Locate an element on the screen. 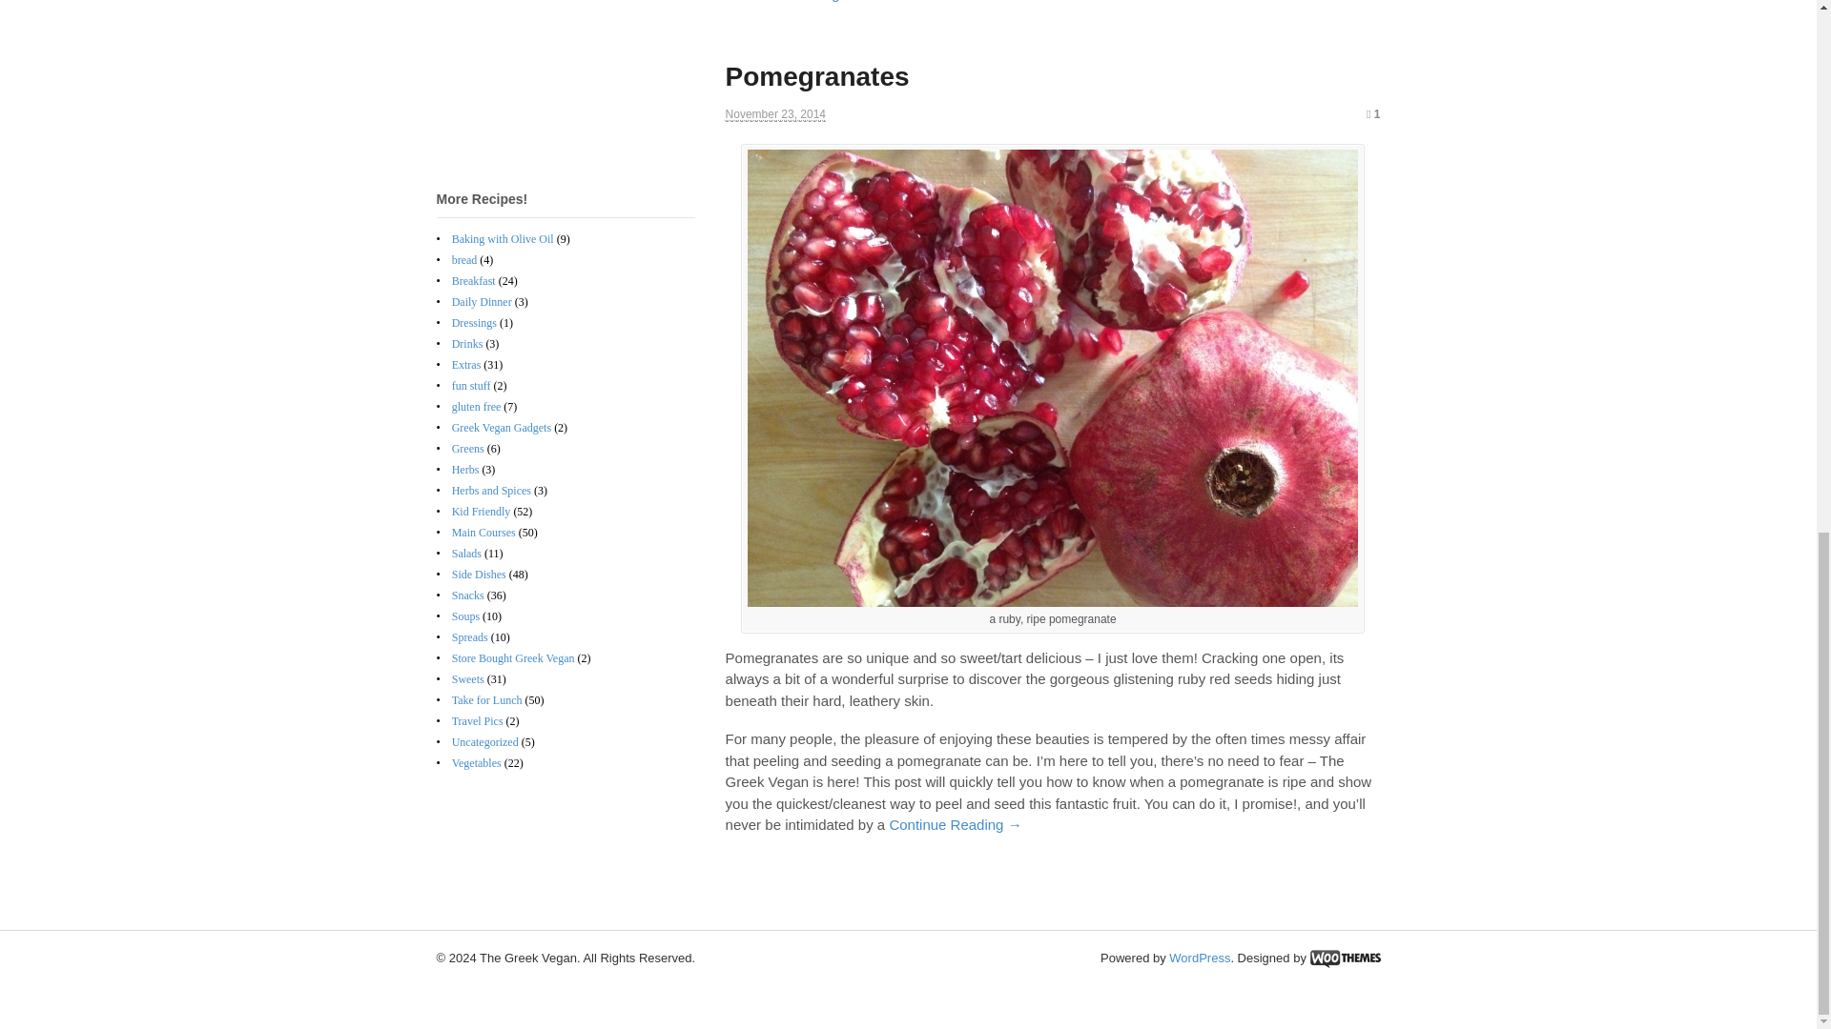  Greens is located at coordinates (468, 449).